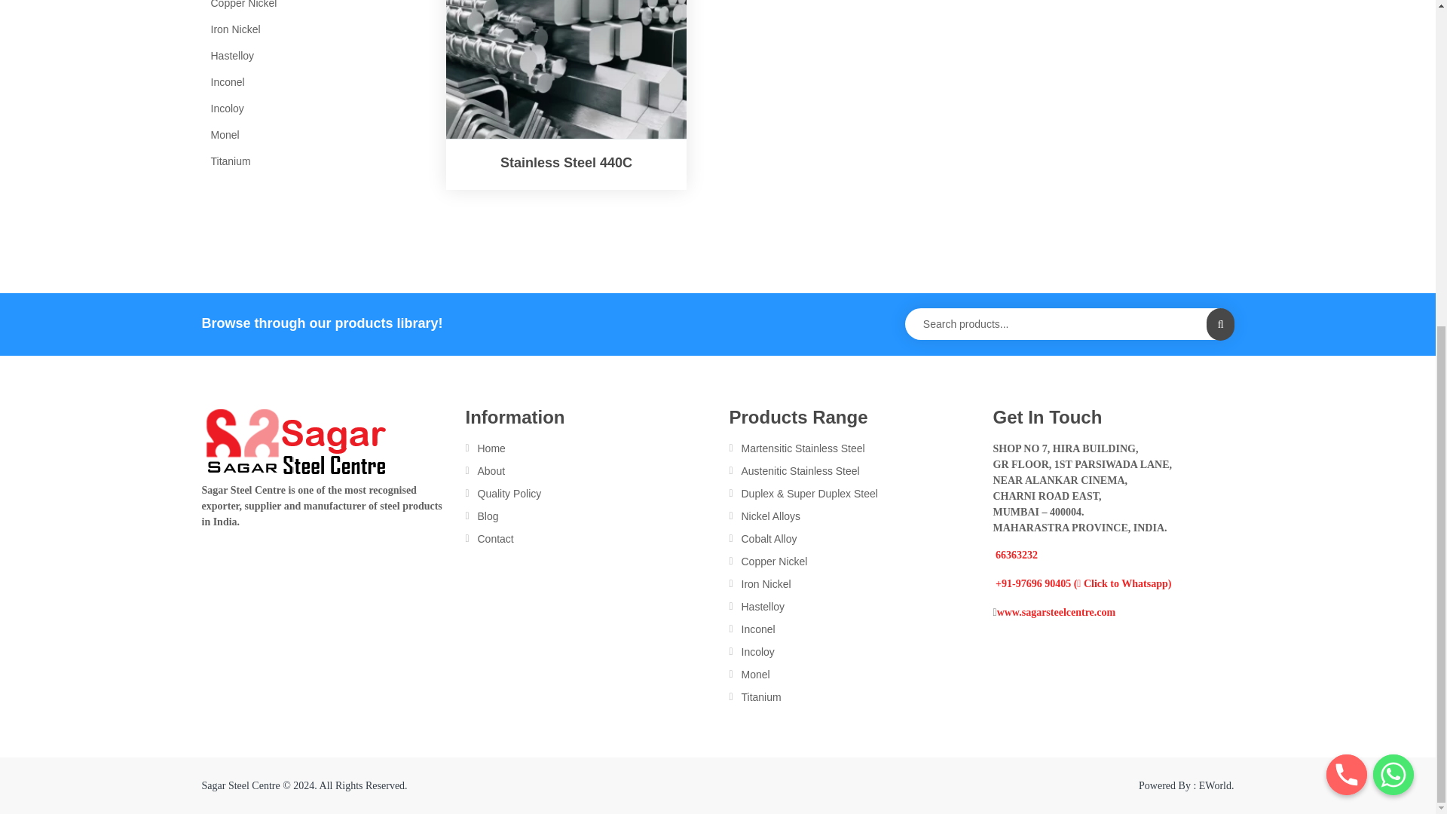 This screenshot has width=1447, height=814. Describe the element at coordinates (306, 8) in the screenshot. I see `Copper Nickel` at that location.